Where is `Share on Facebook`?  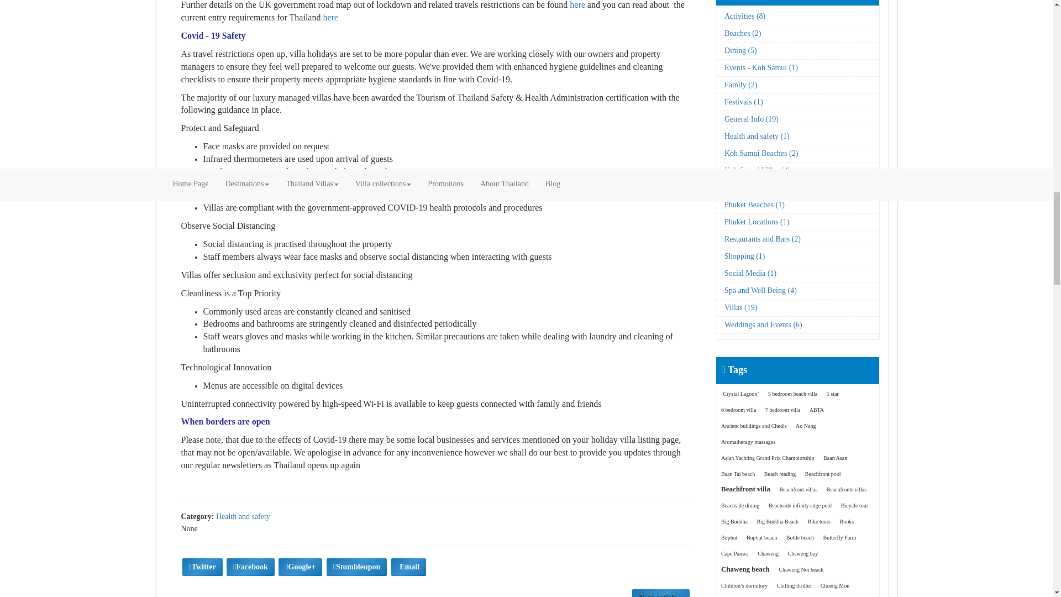 Share on Facebook is located at coordinates (250, 567).